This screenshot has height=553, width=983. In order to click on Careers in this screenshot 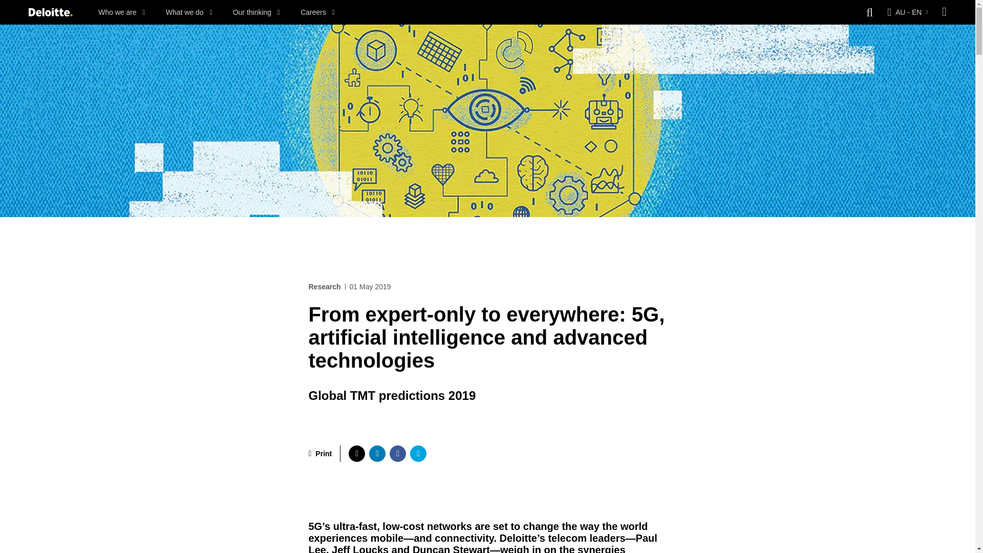, I will do `click(317, 12)`.